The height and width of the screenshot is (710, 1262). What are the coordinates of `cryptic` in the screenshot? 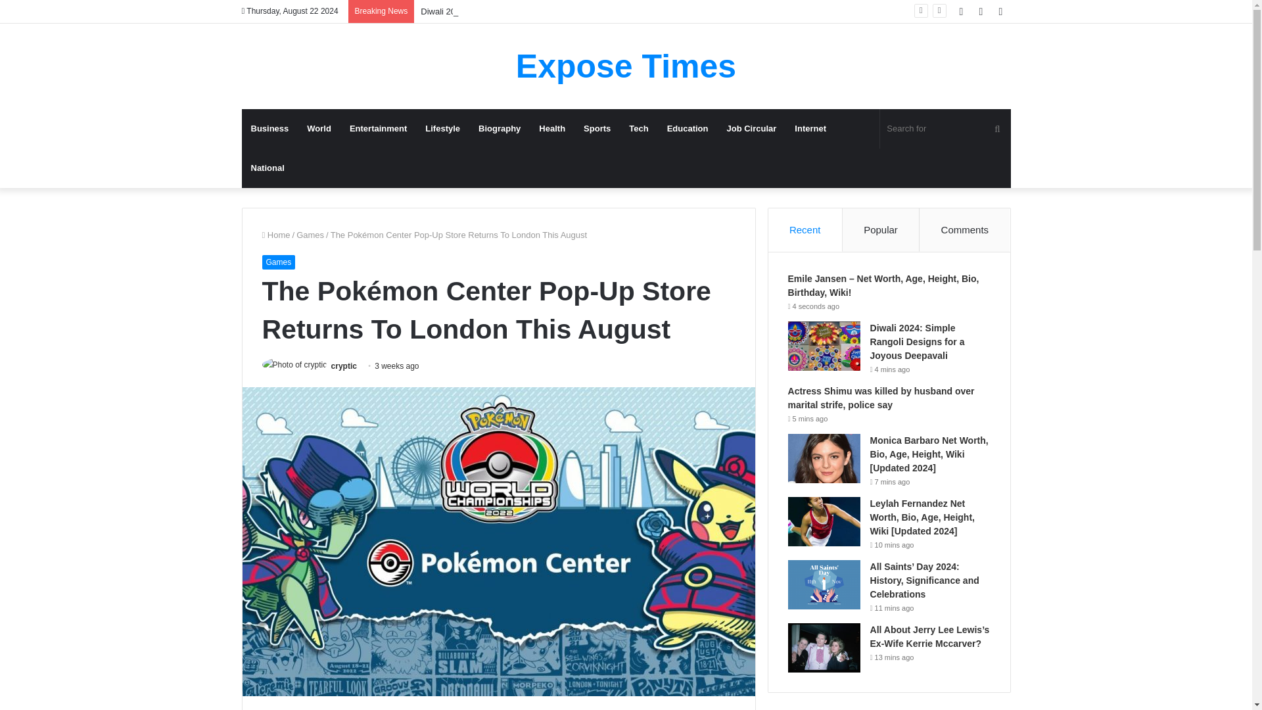 It's located at (344, 366).